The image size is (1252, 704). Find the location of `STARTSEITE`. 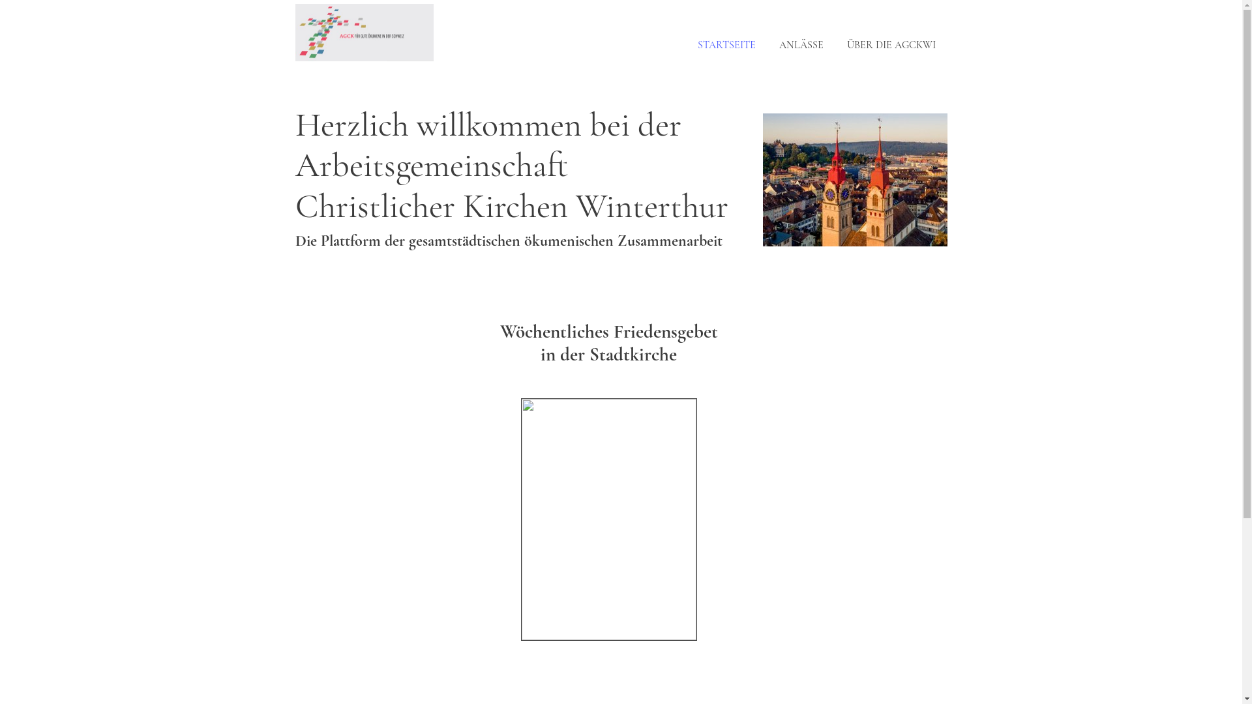

STARTSEITE is located at coordinates (726, 46).